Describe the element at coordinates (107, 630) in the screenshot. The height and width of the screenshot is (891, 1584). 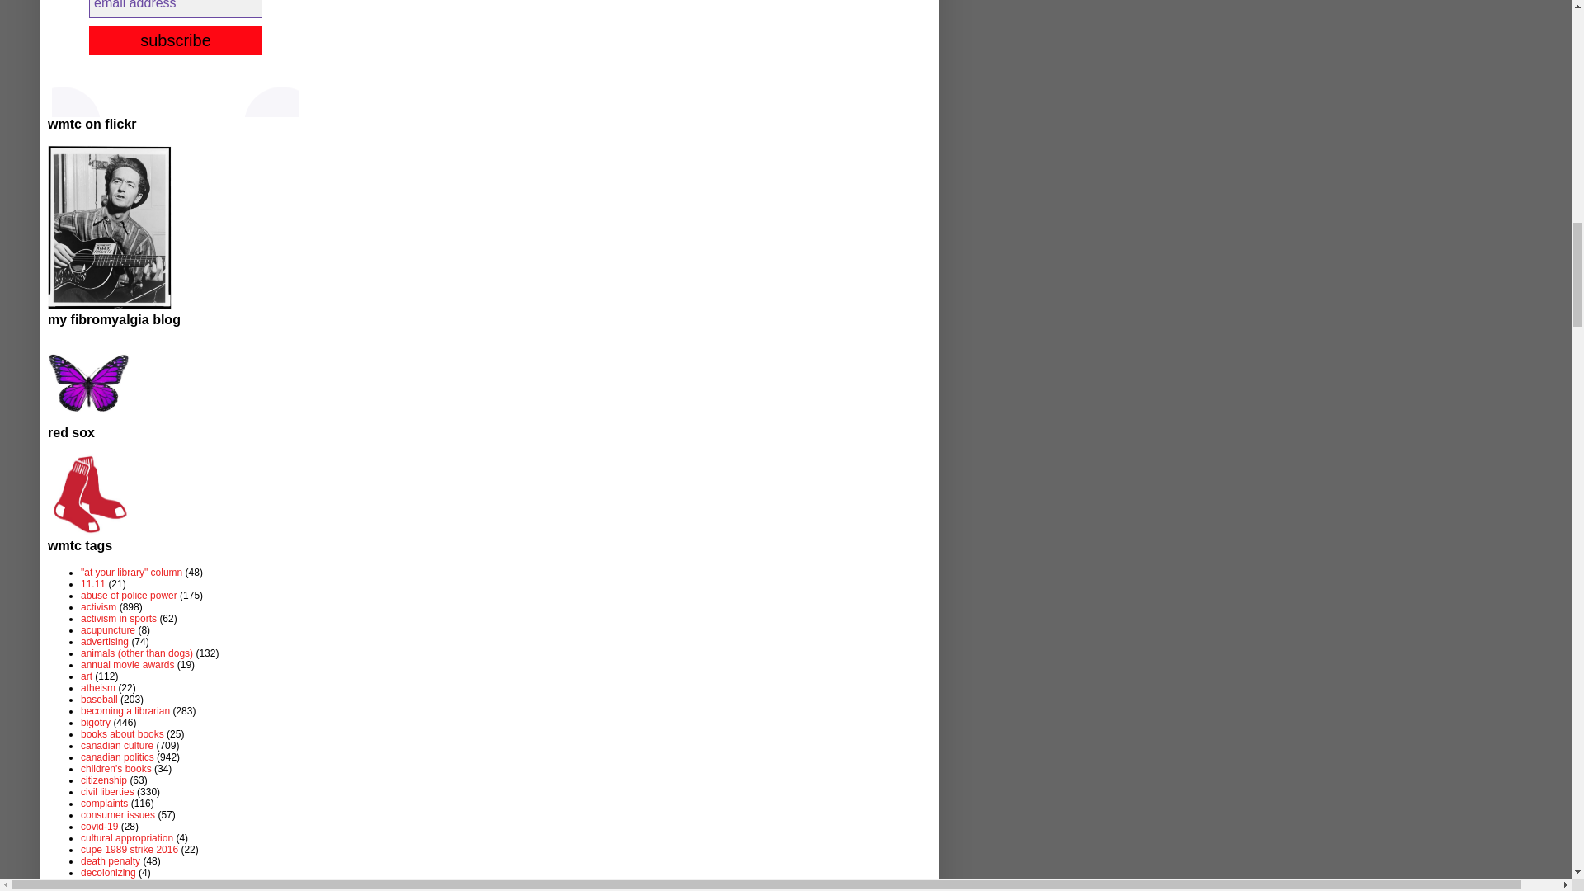
I see `acupuncture` at that location.